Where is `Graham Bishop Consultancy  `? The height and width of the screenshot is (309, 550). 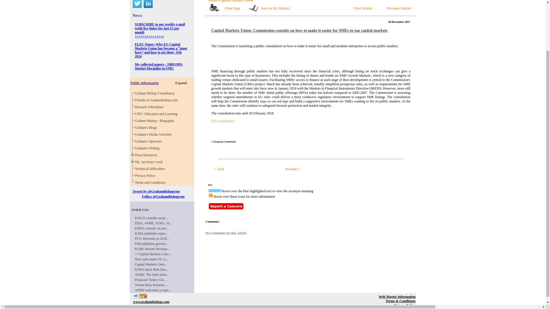 Graham Bishop Consultancy   is located at coordinates (149, 141).